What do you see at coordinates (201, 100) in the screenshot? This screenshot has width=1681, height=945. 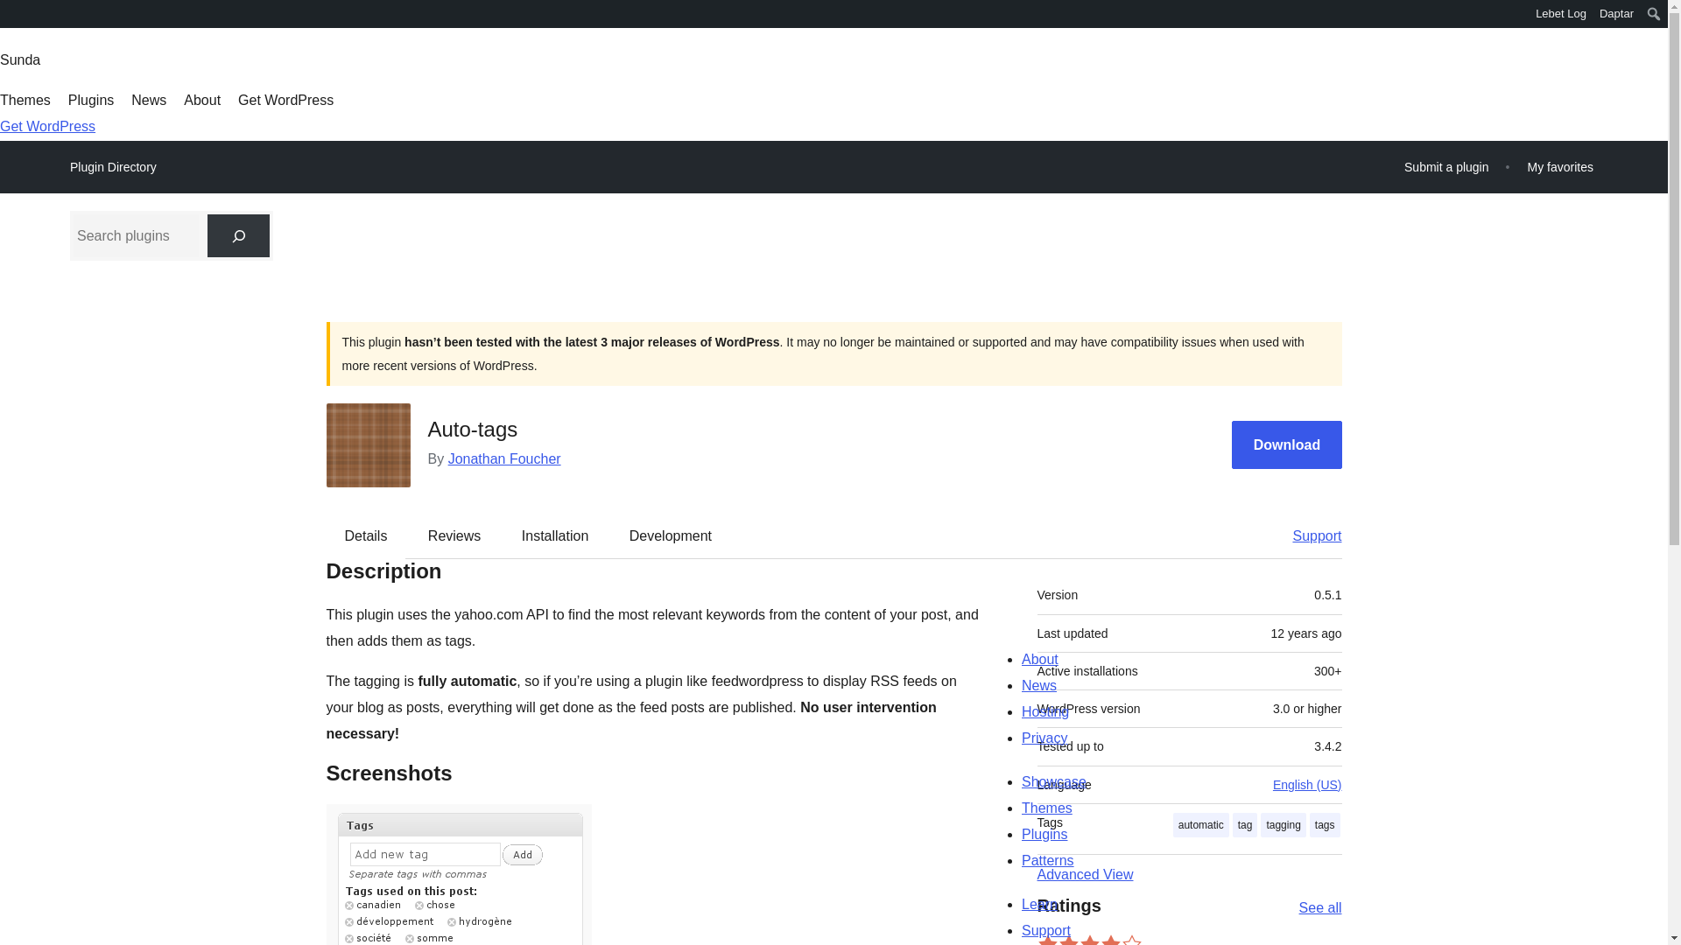 I see `About` at bounding box center [201, 100].